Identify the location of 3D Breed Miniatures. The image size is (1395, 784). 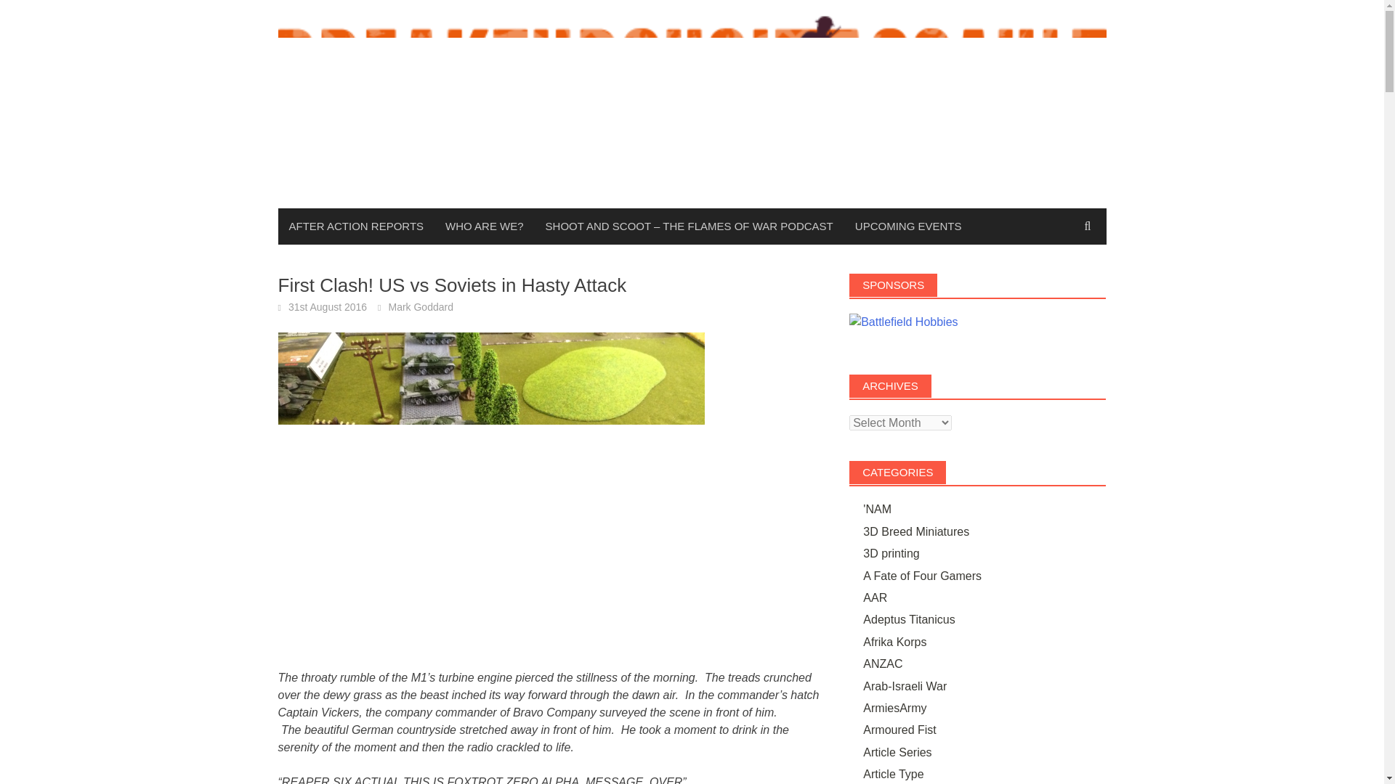
(916, 531).